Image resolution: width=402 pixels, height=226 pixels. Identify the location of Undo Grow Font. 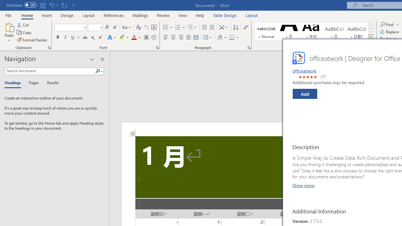
(52, 5).